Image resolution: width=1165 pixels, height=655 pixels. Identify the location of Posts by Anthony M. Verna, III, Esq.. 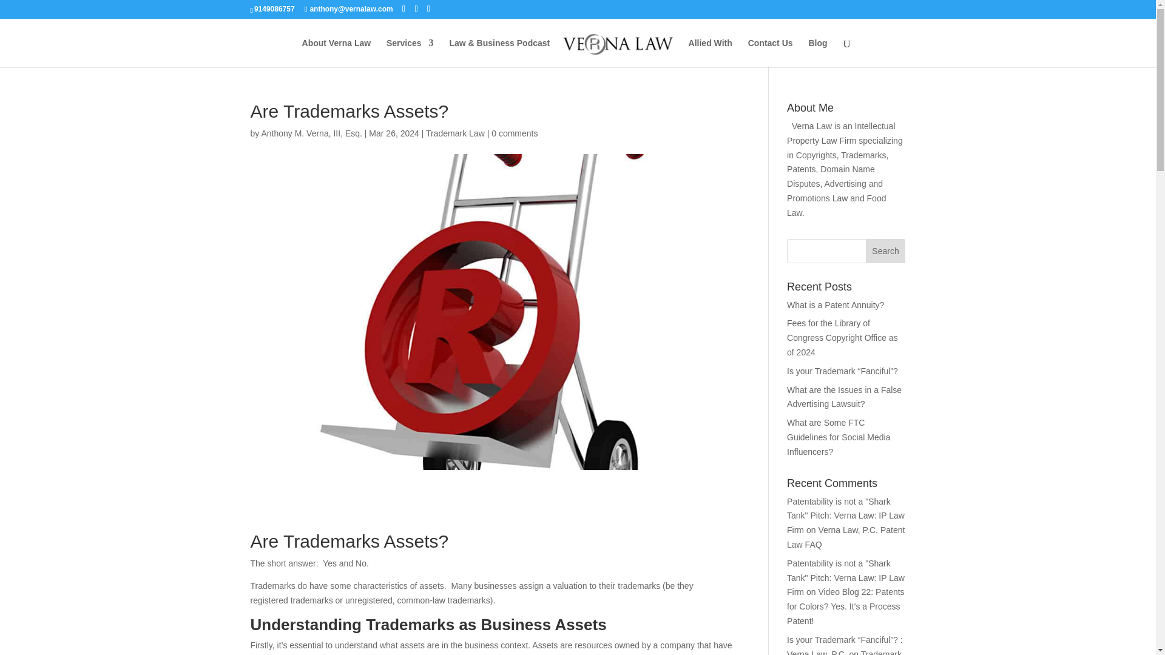
(312, 133).